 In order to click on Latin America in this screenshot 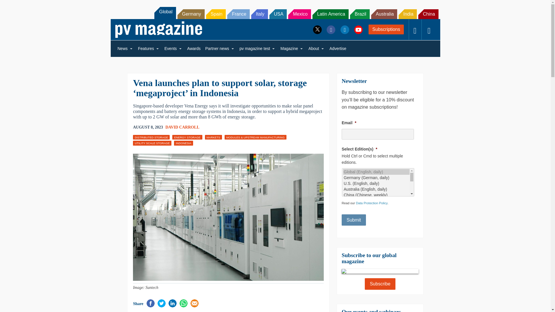, I will do `click(330, 14)`.